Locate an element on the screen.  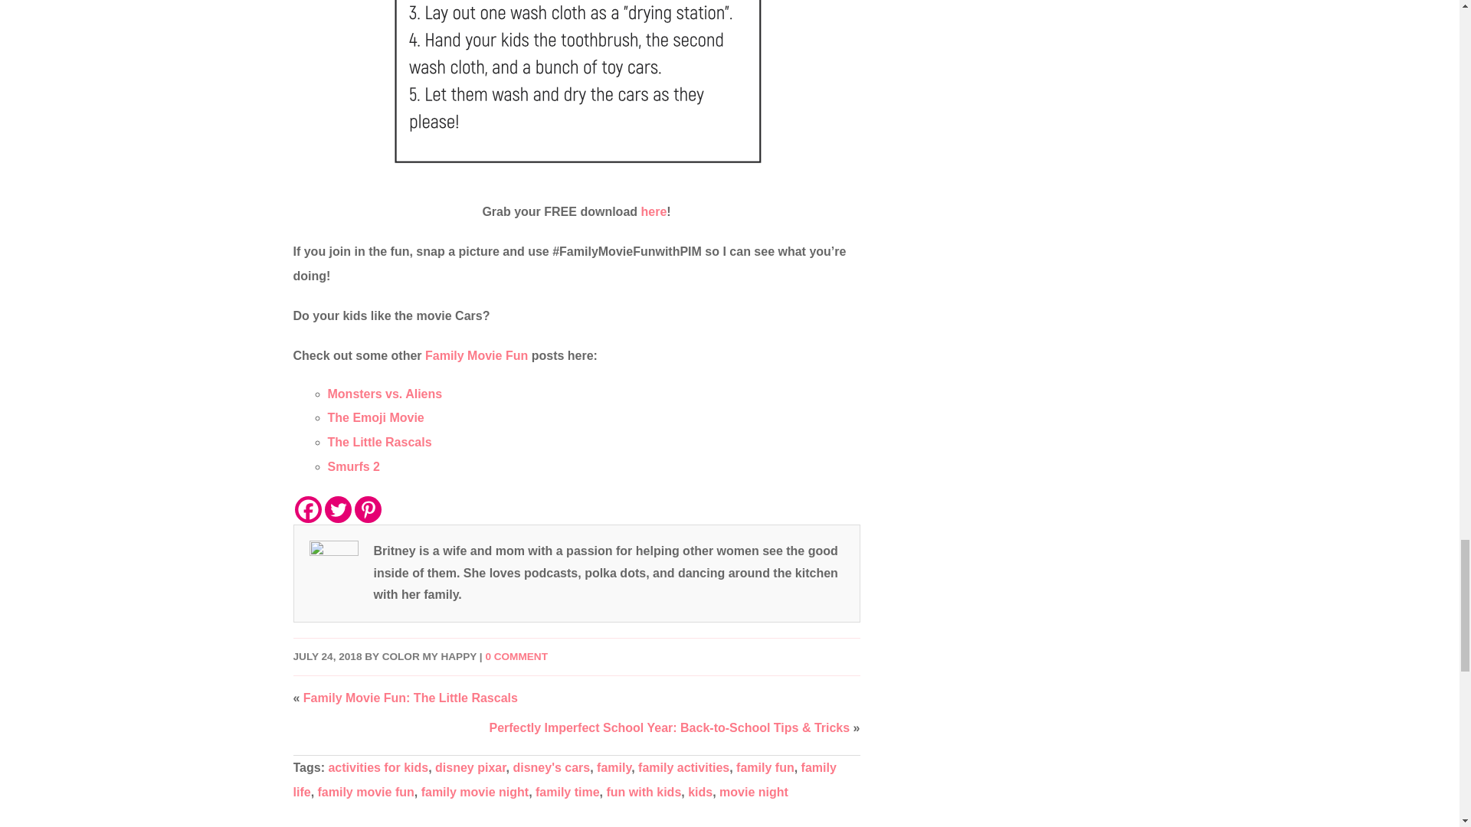
Family Movie Fun is located at coordinates (477, 355).